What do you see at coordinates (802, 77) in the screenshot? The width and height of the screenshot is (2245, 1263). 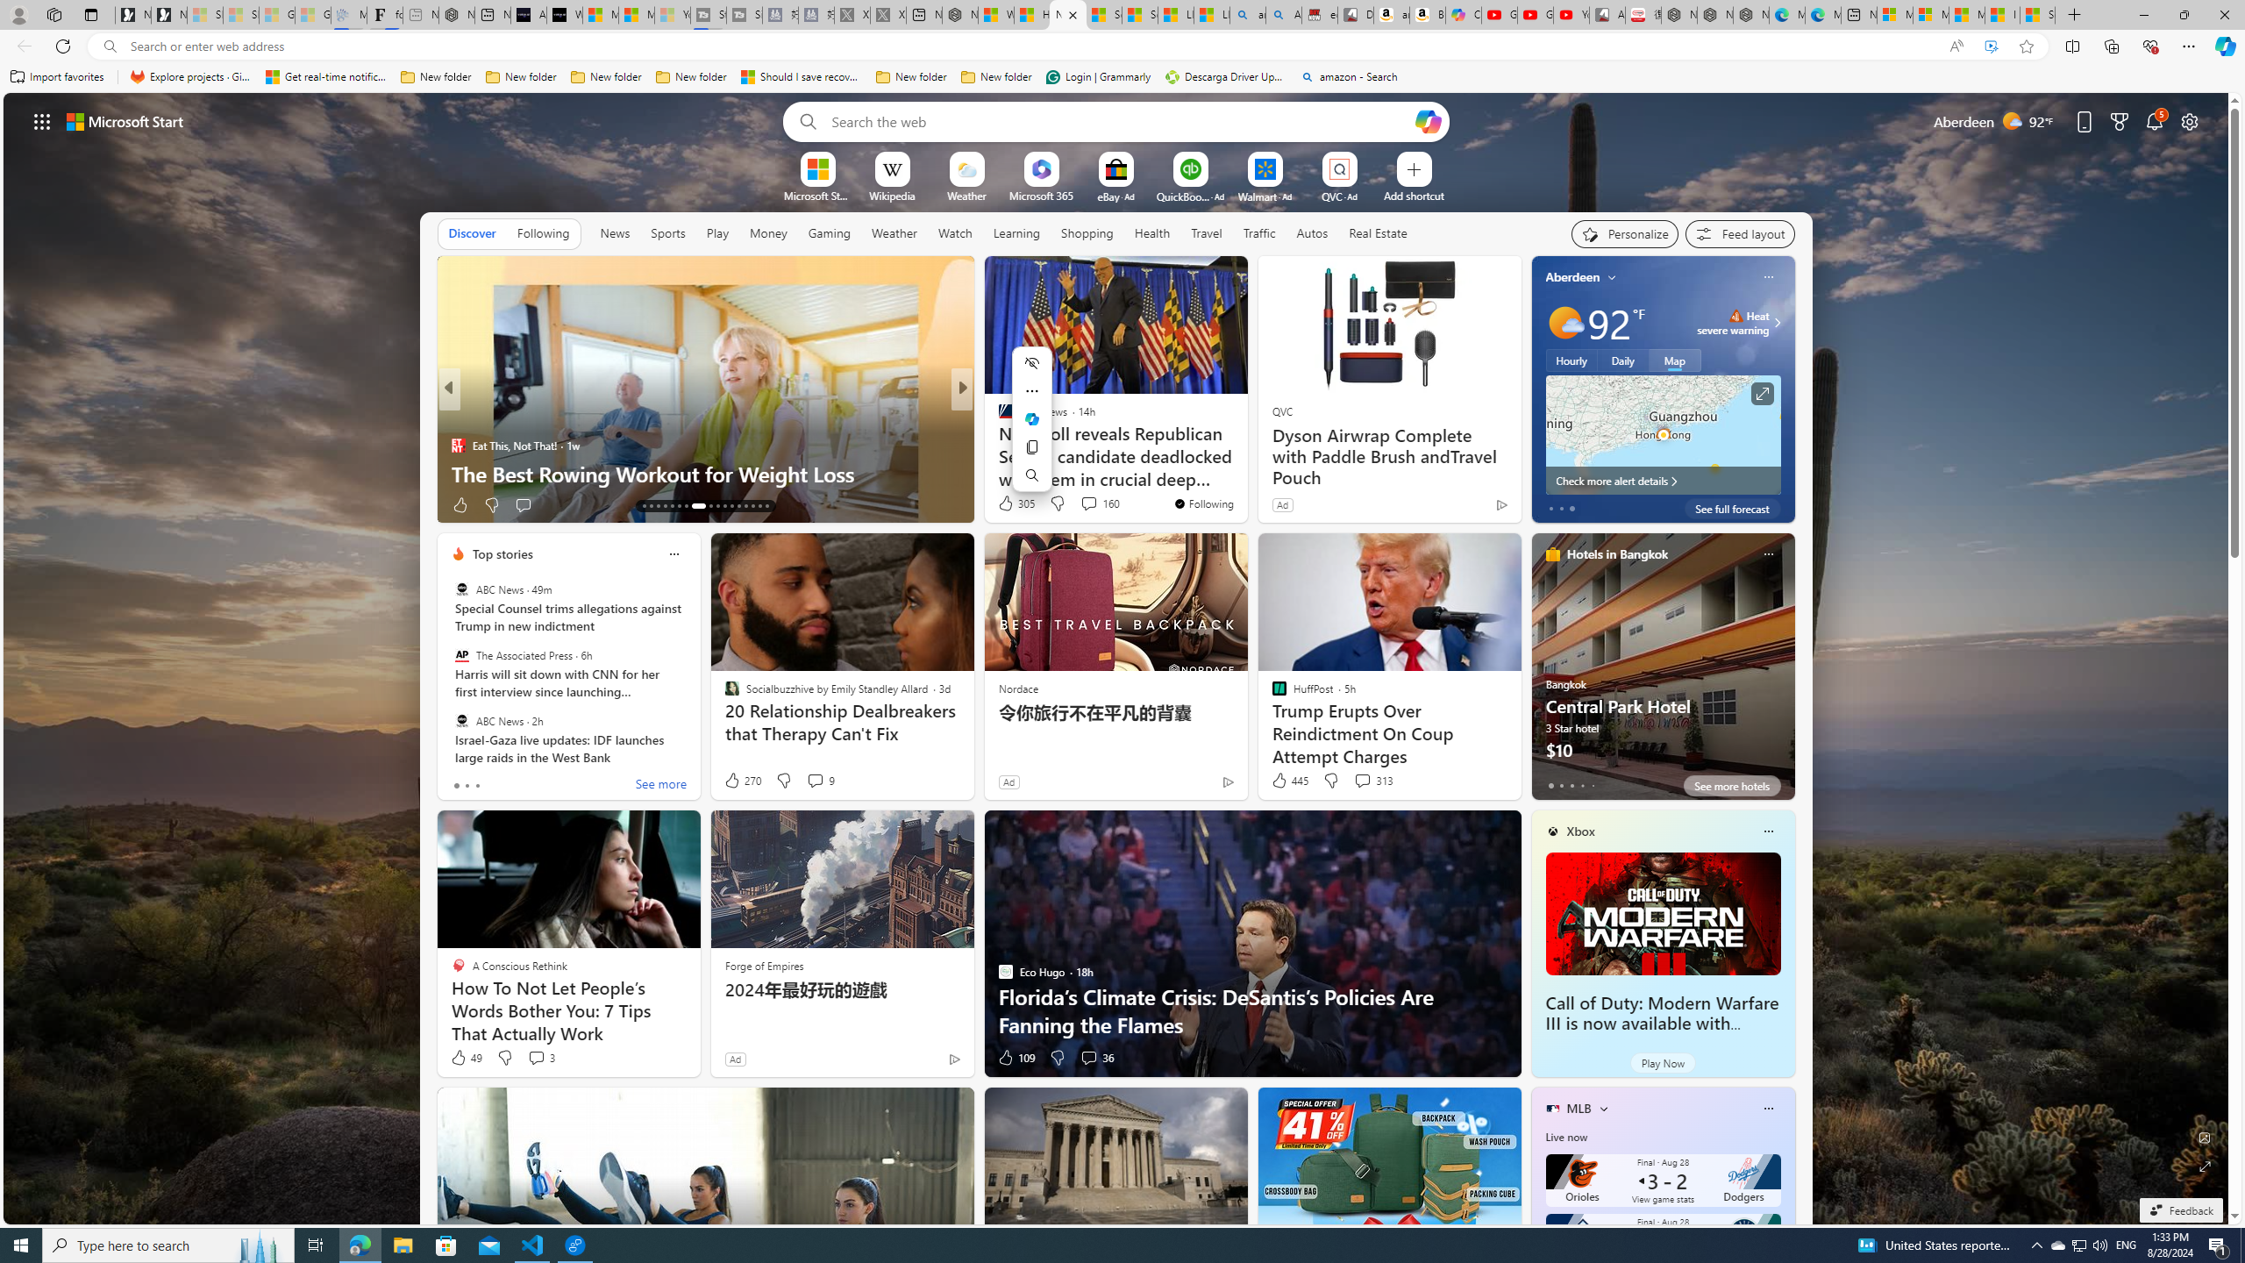 I see `Should I save recovered Word documents? - Microsoft Support` at bounding box center [802, 77].